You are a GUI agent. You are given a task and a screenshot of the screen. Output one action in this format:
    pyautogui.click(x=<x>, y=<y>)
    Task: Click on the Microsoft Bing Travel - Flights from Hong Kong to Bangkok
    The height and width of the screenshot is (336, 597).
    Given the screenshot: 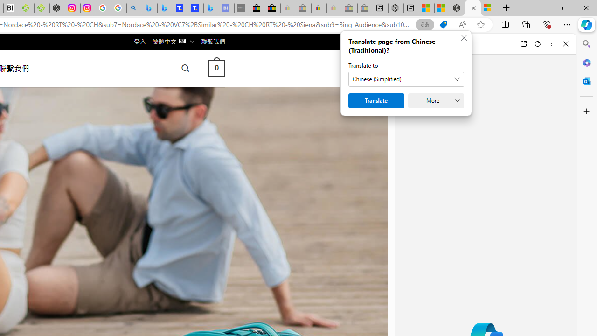 What is the action you would take?
    pyautogui.click(x=149, y=8)
    